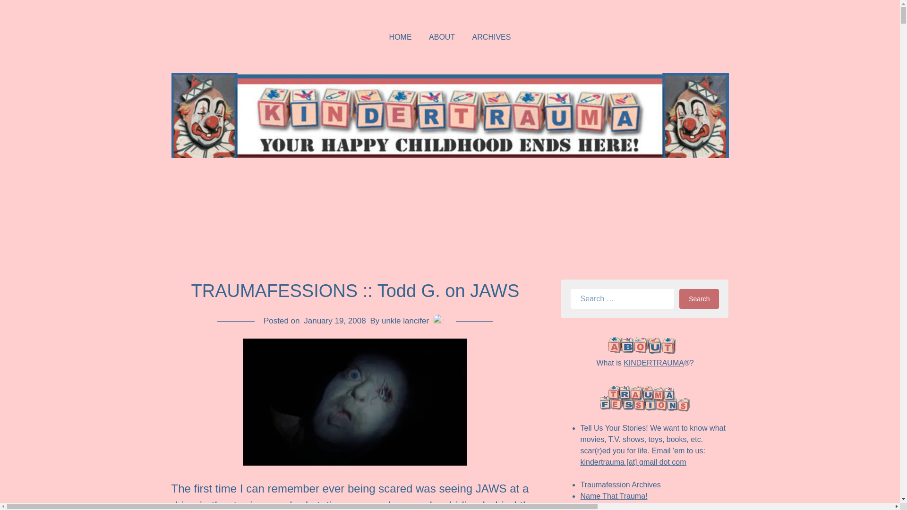  Describe the element at coordinates (491, 38) in the screenshot. I see `ARCHIVES` at that location.